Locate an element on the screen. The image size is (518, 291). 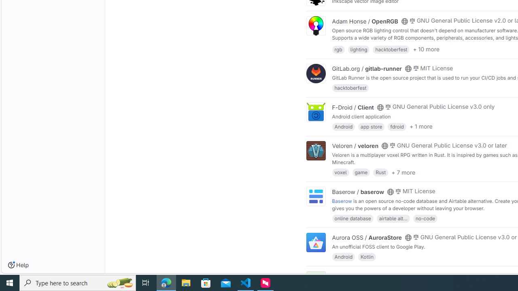
airtable alt... is located at coordinates (393, 218).